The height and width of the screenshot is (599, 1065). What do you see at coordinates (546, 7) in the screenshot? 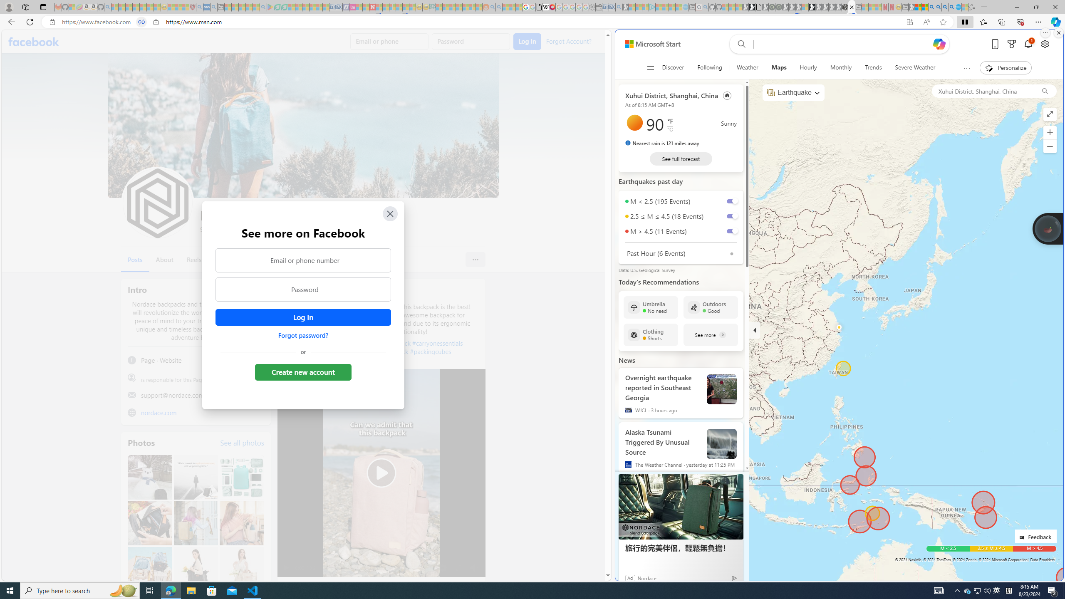
I see `Target page - Wikipedia` at bounding box center [546, 7].